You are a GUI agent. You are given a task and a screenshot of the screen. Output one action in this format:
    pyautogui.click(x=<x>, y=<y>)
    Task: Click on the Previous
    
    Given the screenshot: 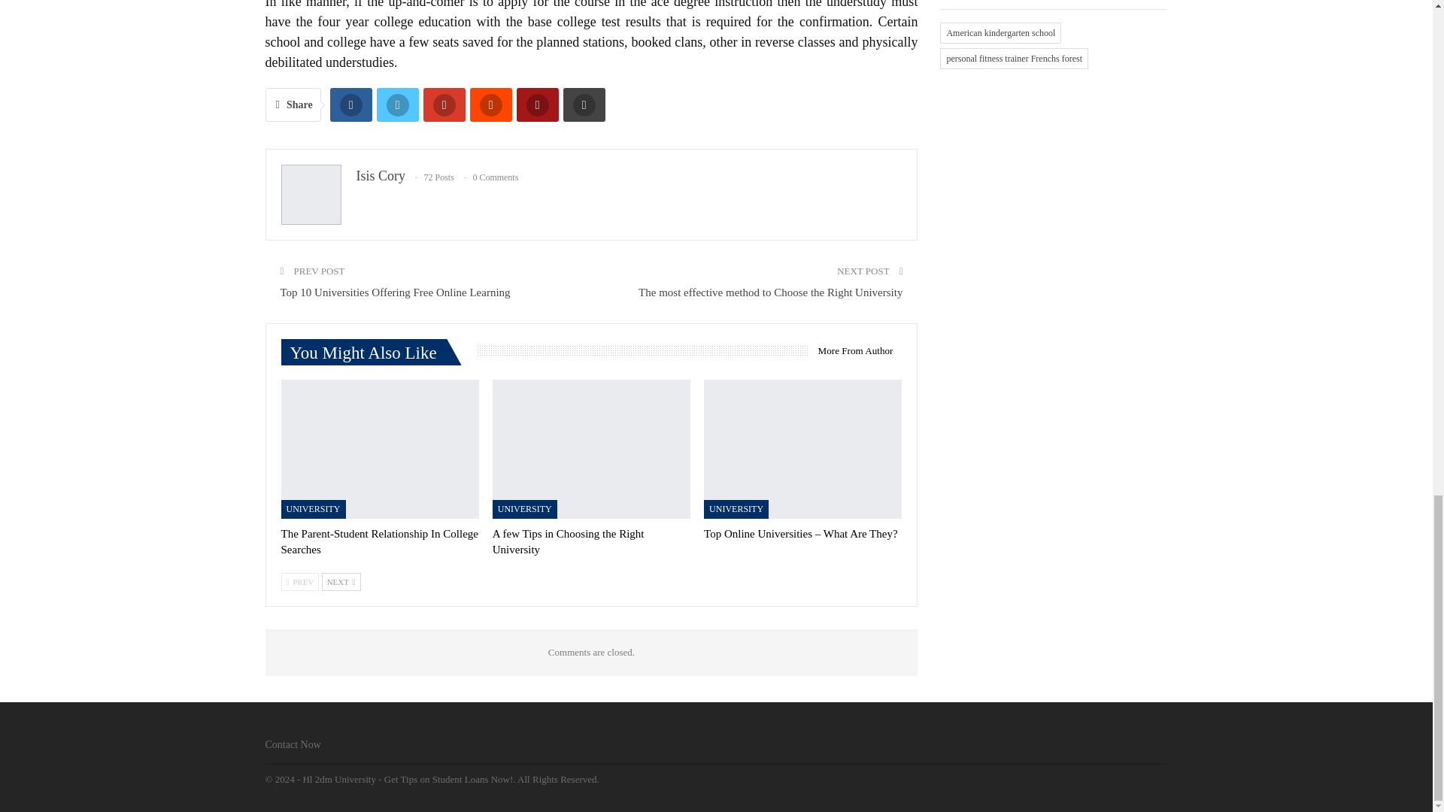 What is the action you would take?
    pyautogui.click(x=300, y=582)
    